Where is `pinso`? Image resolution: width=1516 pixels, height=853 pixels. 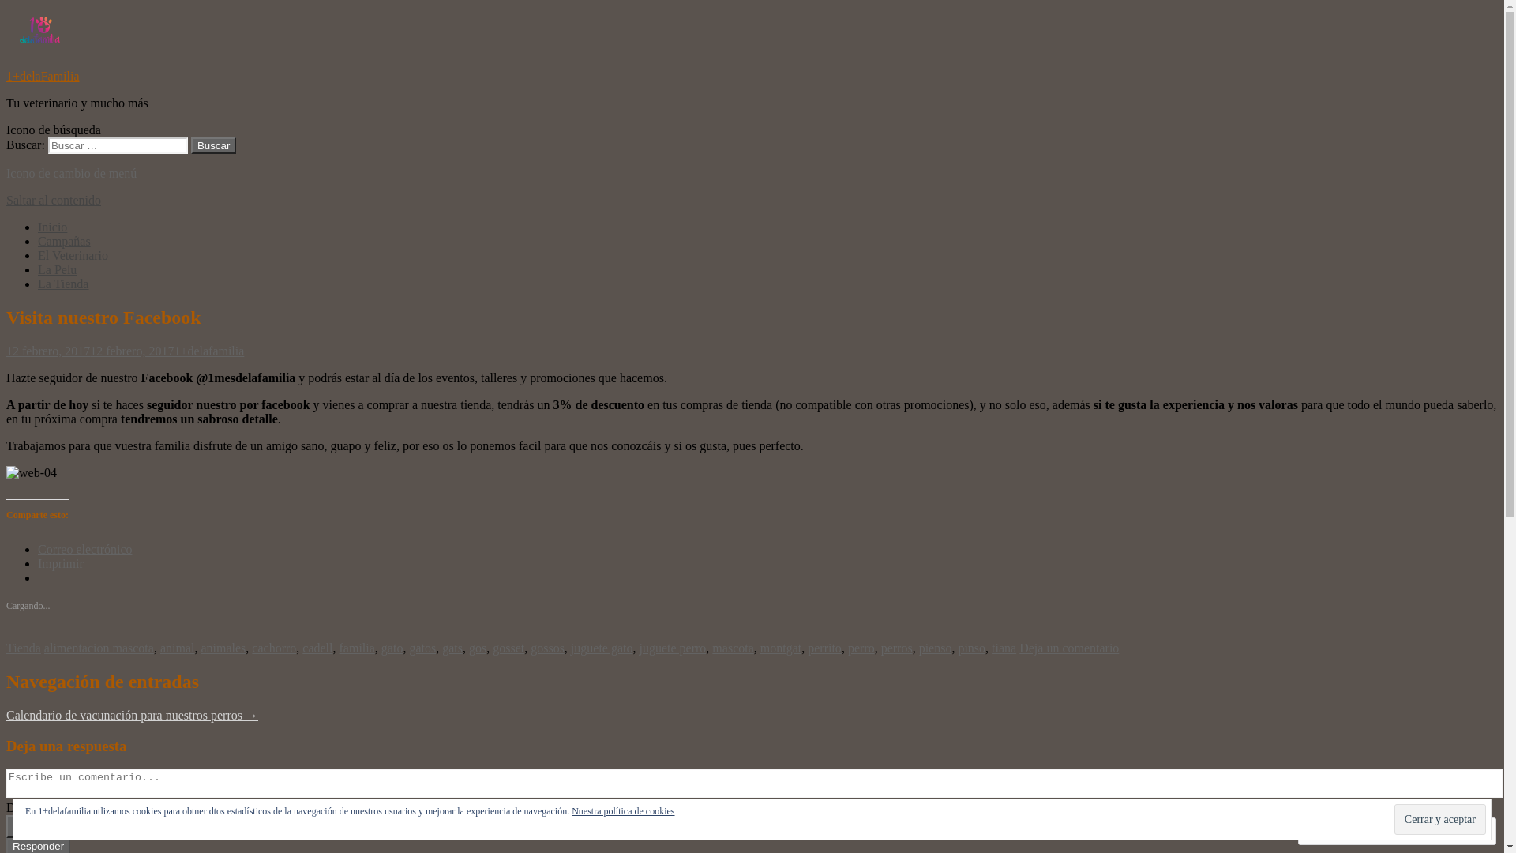 pinso is located at coordinates (971, 648).